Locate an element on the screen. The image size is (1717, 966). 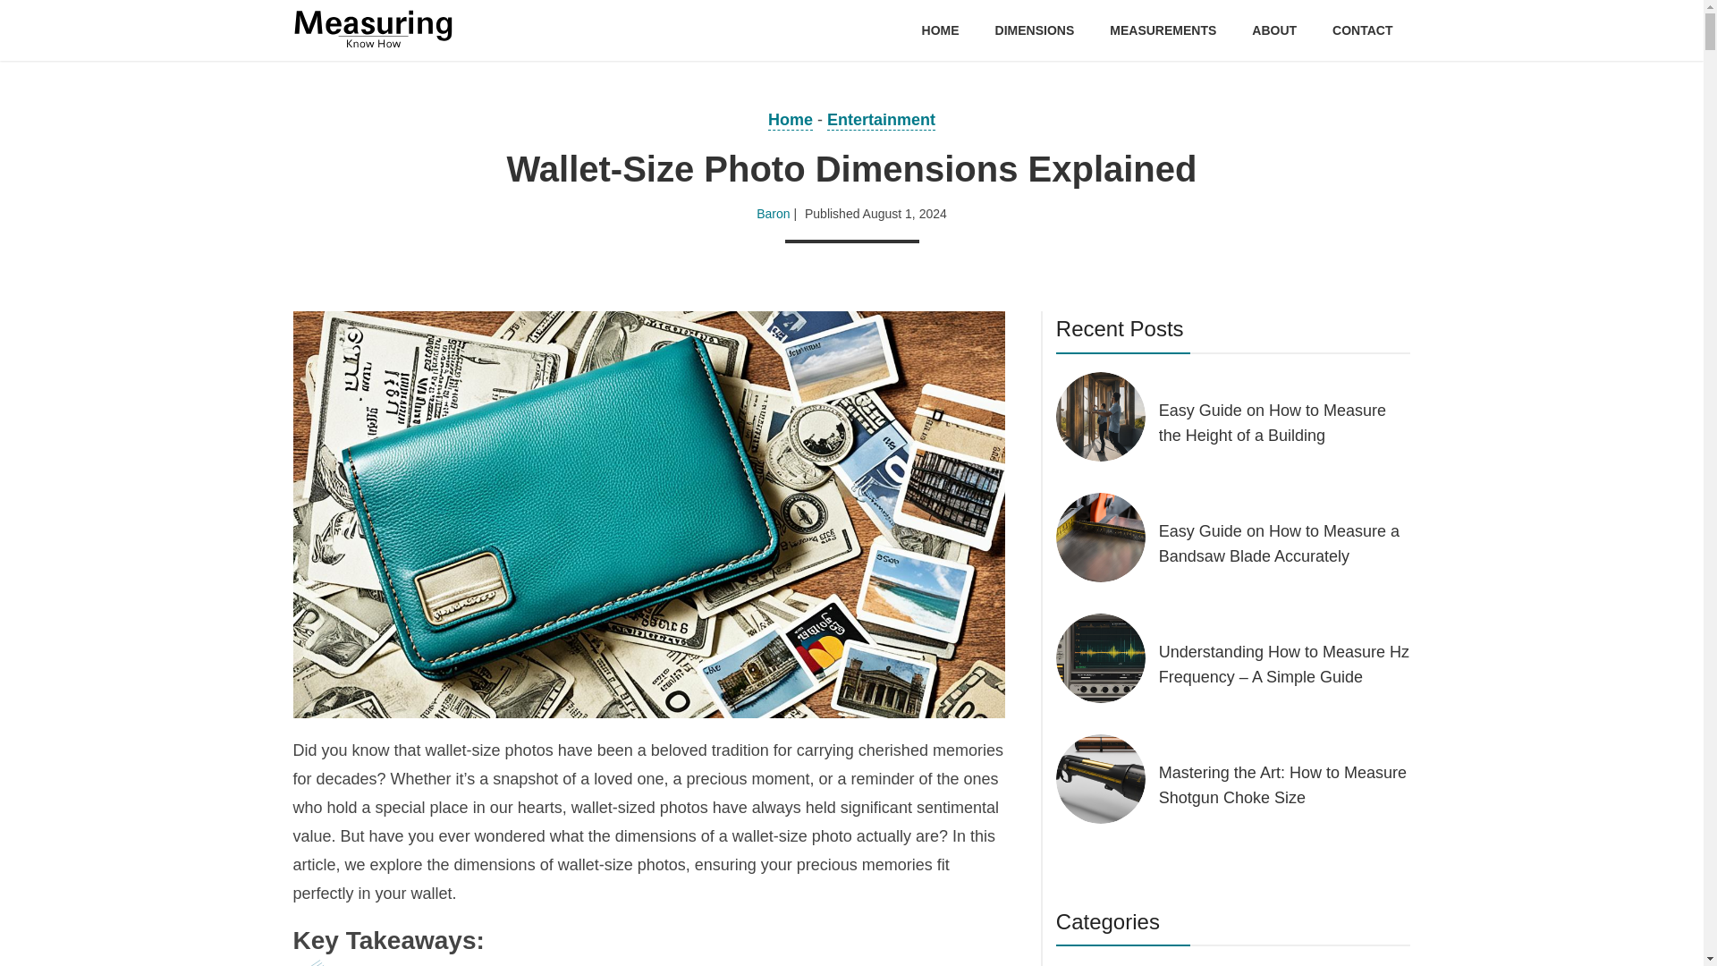
Entertainment is located at coordinates (882, 121).